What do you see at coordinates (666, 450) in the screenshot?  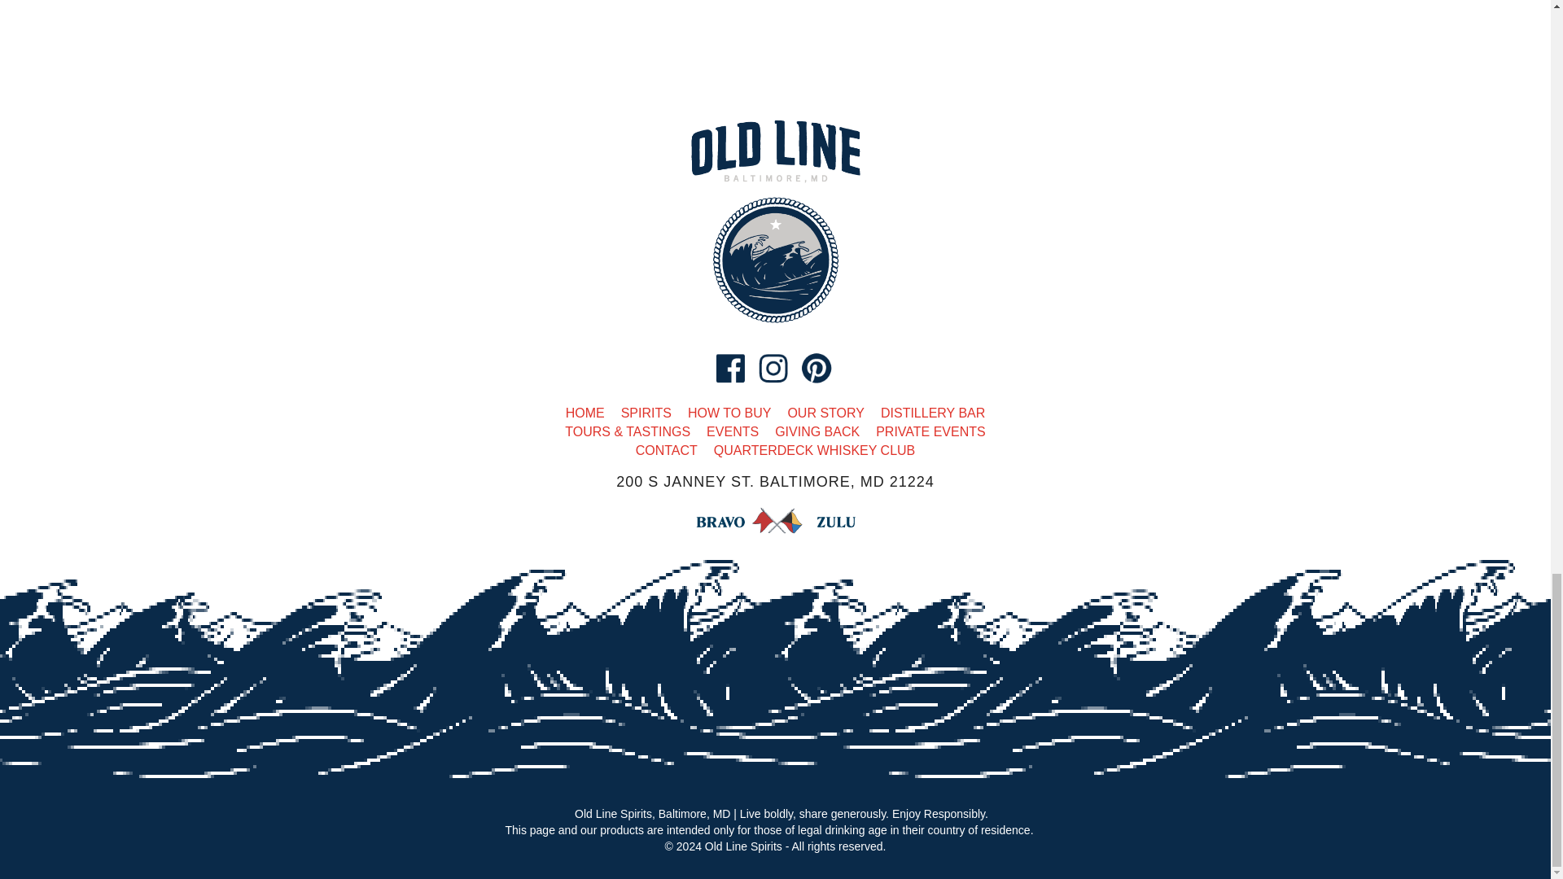 I see `CONTACT` at bounding box center [666, 450].